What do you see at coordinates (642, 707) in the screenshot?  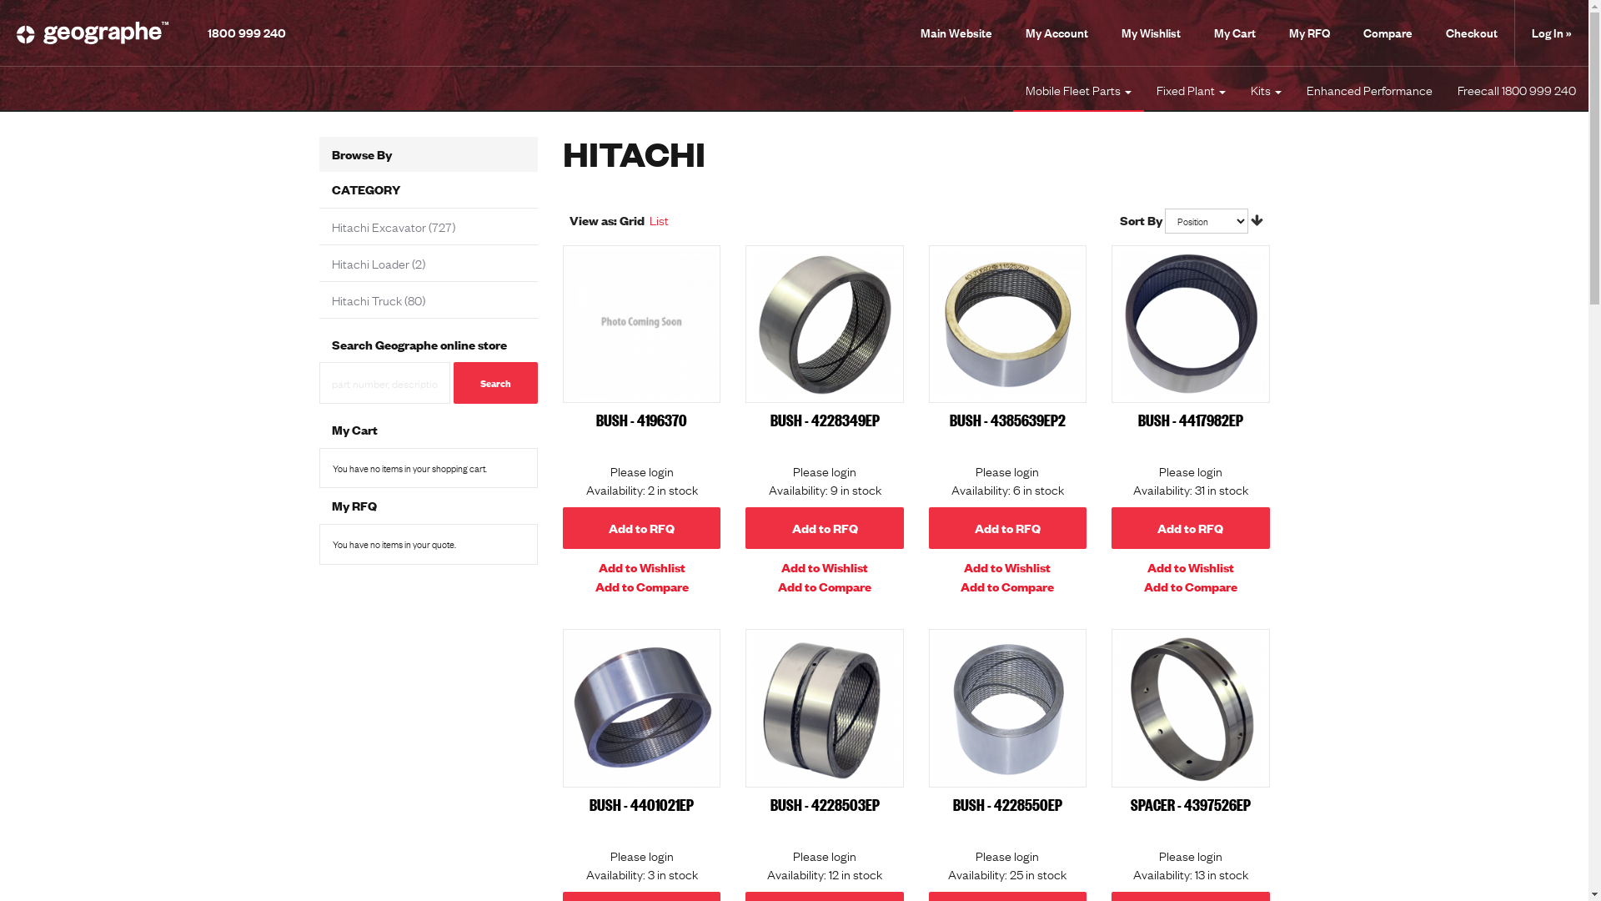 I see `BUSH - 4401021EP` at bounding box center [642, 707].